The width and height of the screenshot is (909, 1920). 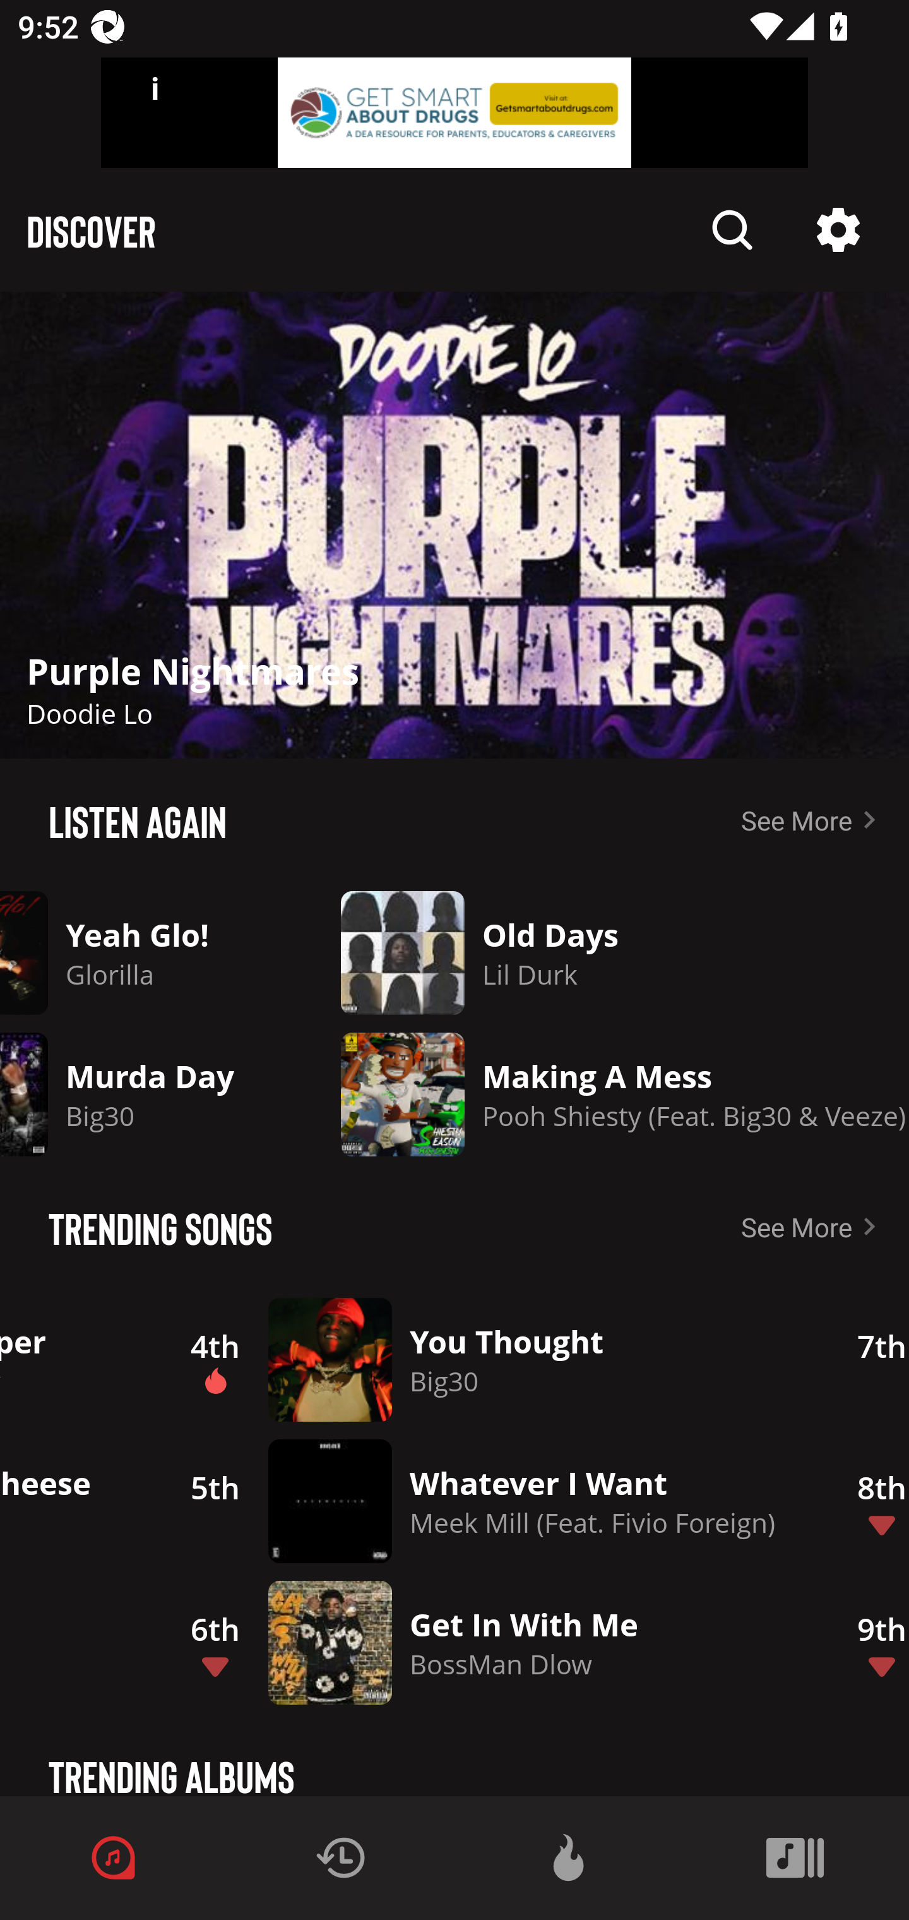 I want to click on 8th Description, so click(x=869, y=1501).